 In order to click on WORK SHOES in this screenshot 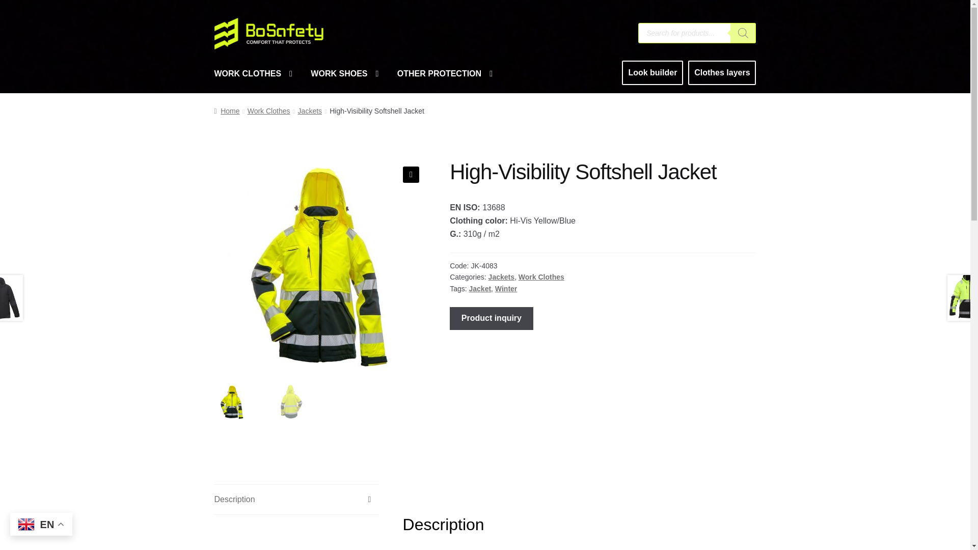, I will do `click(344, 73)`.